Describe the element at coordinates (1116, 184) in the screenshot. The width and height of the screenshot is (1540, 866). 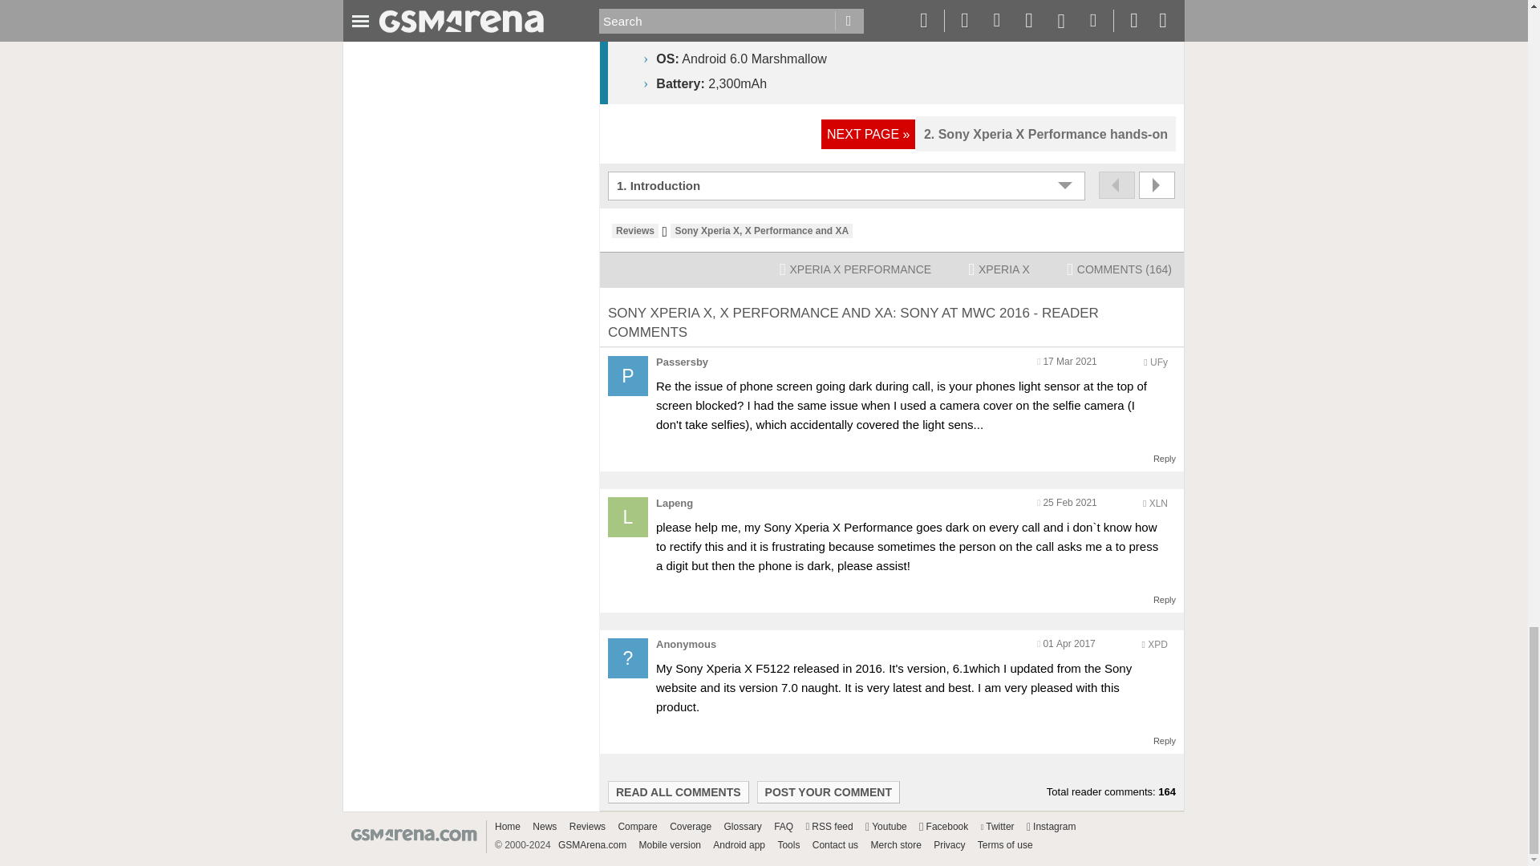
I see `Previous page` at that location.